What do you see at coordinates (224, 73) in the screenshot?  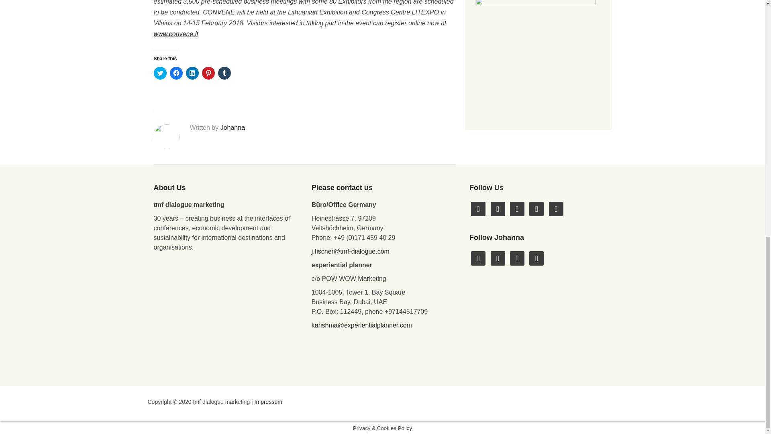 I see `Click to share on Tumblr` at bounding box center [224, 73].